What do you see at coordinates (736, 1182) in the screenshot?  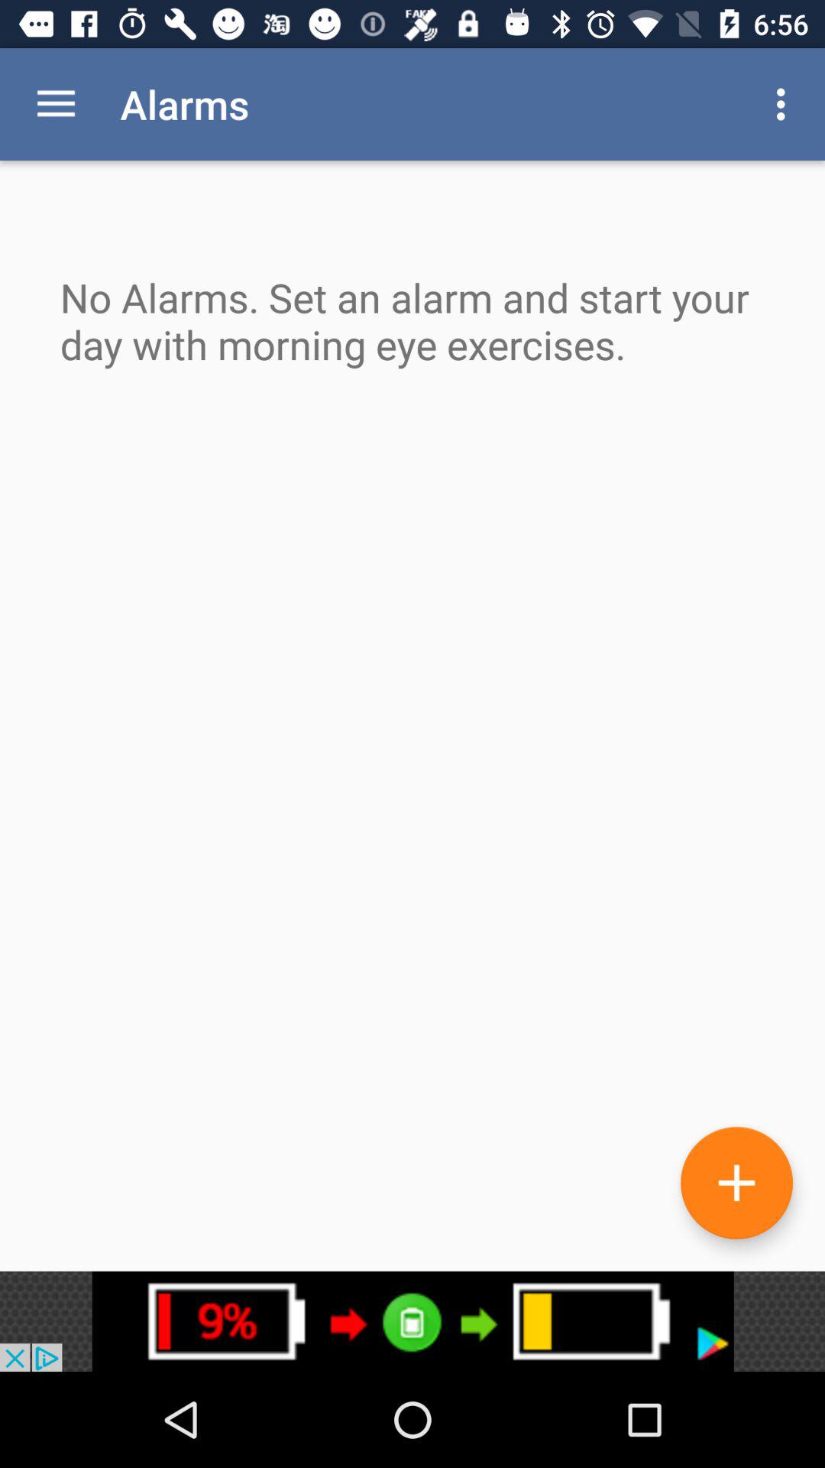 I see `add alarm` at bounding box center [736, 1182].